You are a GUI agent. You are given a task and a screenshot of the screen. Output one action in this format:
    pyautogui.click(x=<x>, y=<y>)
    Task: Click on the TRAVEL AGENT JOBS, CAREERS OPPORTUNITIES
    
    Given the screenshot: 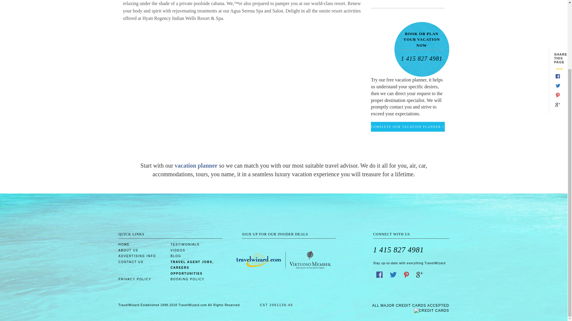 What is the action you would take?
    pyautogui.click(x=196, y=267)
    